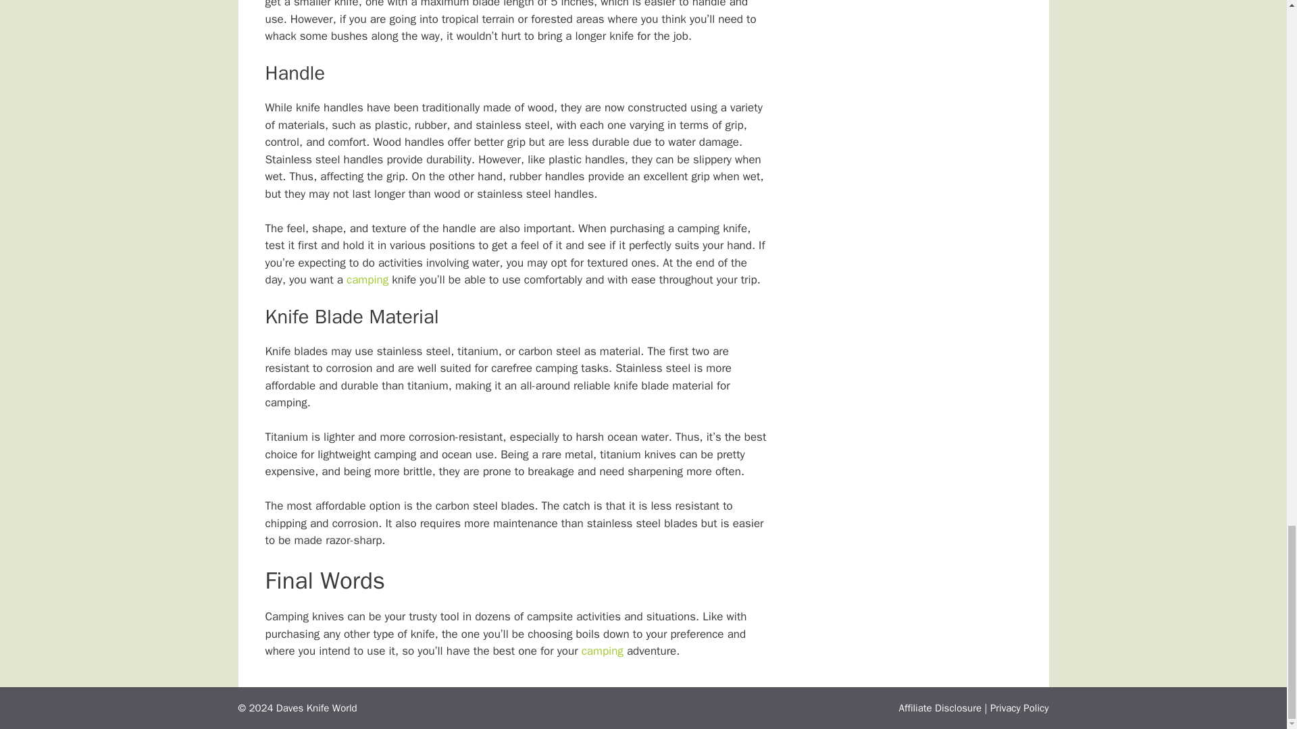 Image resolution: width=1297 pixels, height=729 pixels. What do you see at coordinates (940, 708) in the screenshot?
I see `Affiliate Disclosure` at bounding box center [940, 708].